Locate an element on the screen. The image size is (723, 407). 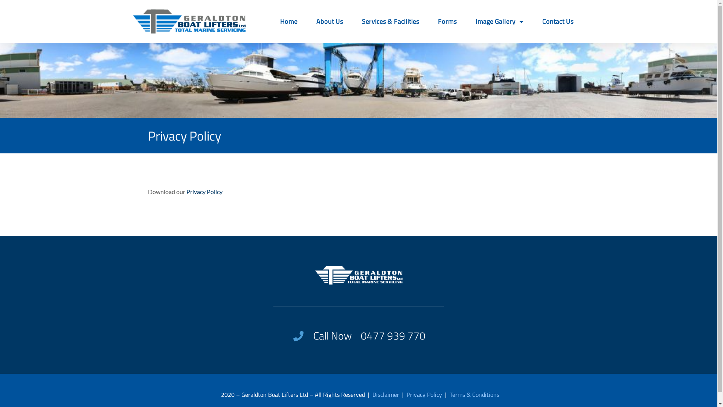
Home is located at coordinates (289, 21).